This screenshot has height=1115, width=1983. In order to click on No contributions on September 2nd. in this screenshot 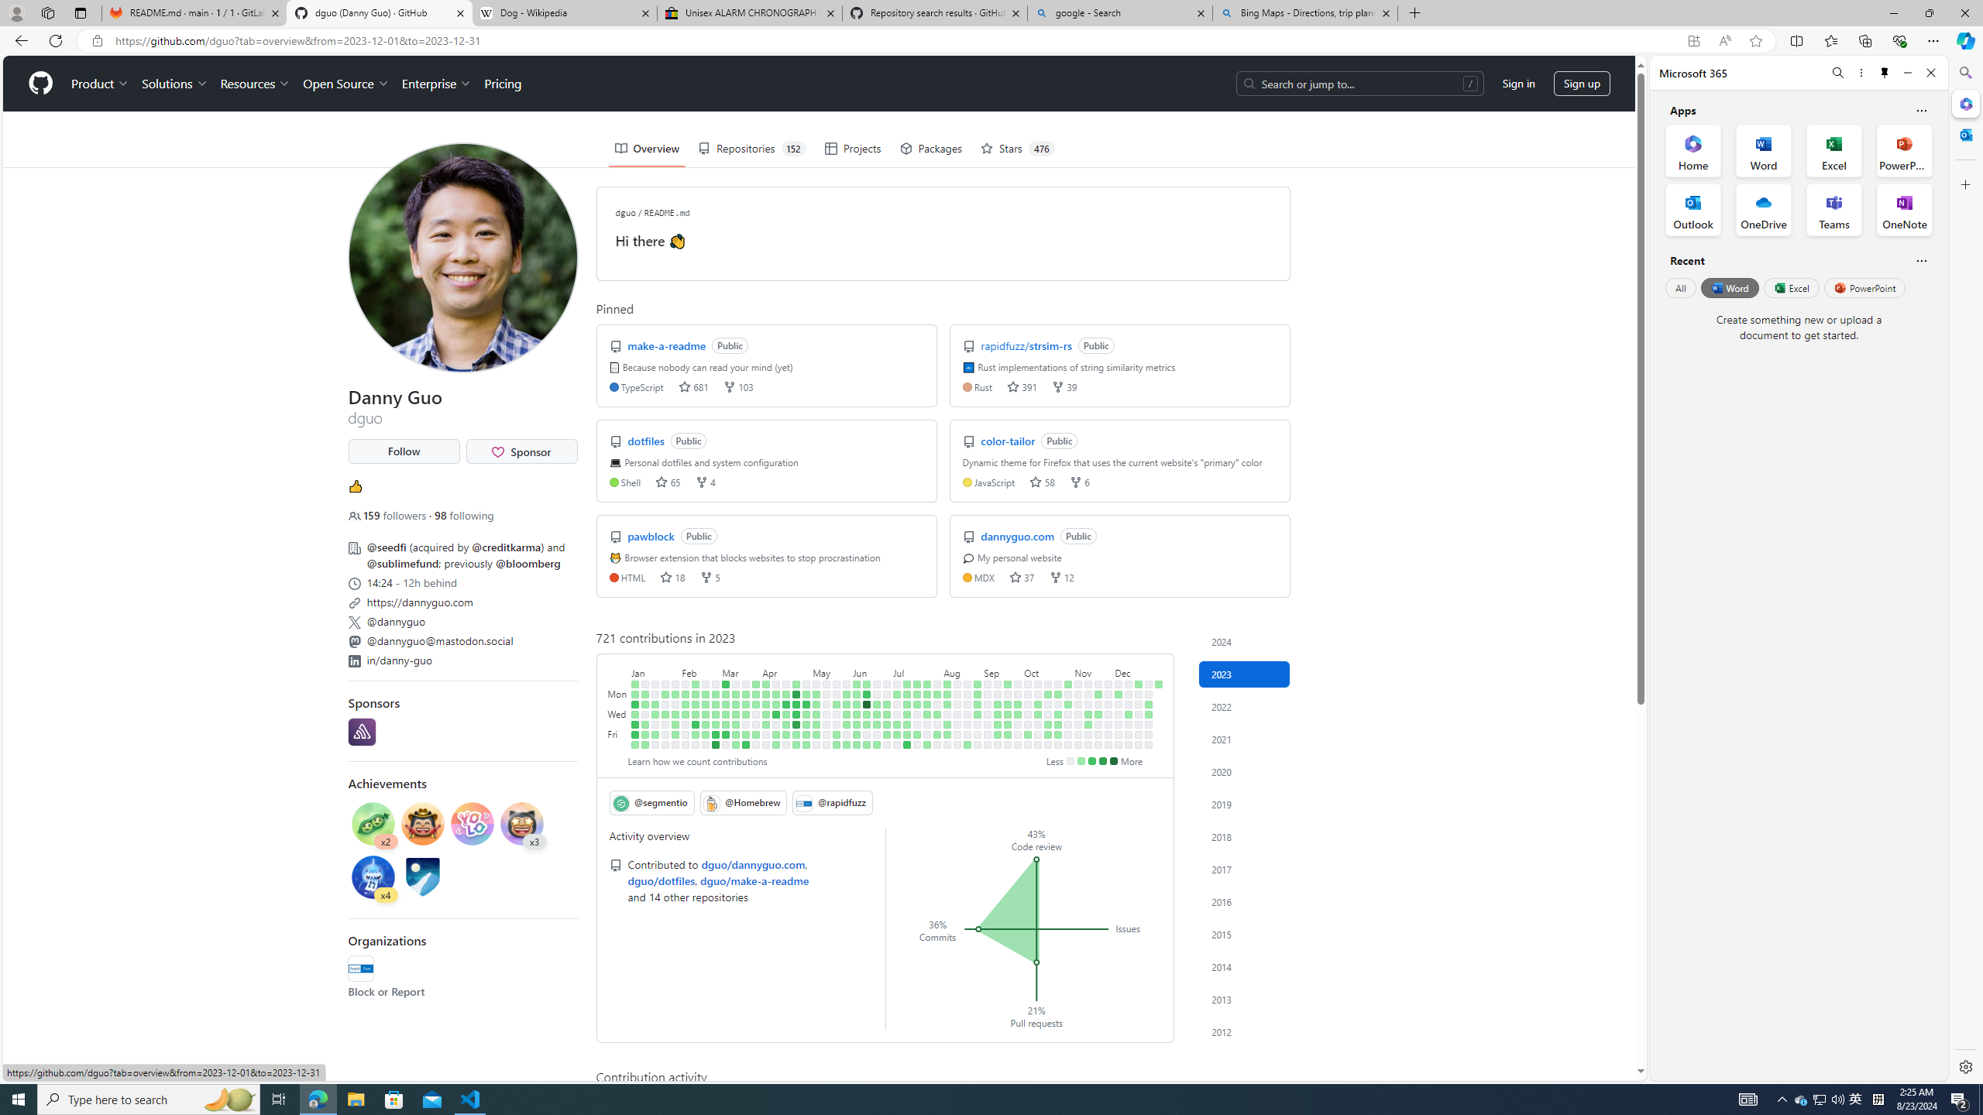, I will do `click(978, 745)`.